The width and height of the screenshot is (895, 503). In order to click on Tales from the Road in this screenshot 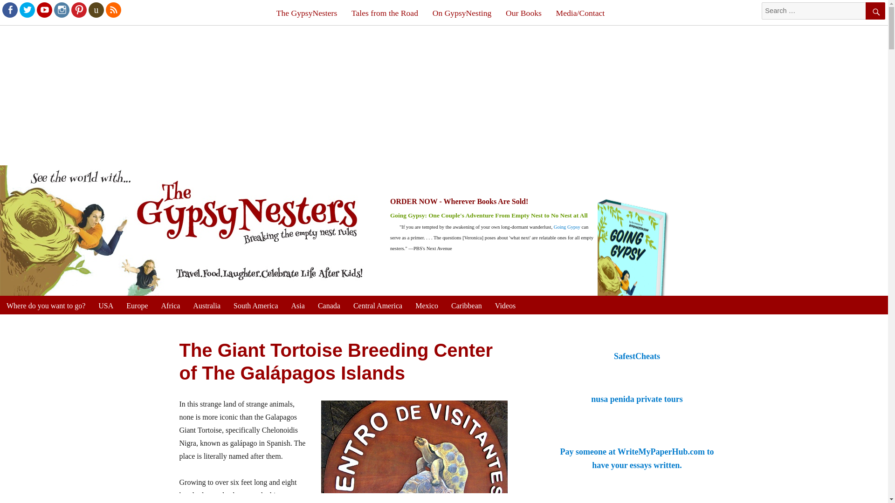, I will do `click(385, 13)`.